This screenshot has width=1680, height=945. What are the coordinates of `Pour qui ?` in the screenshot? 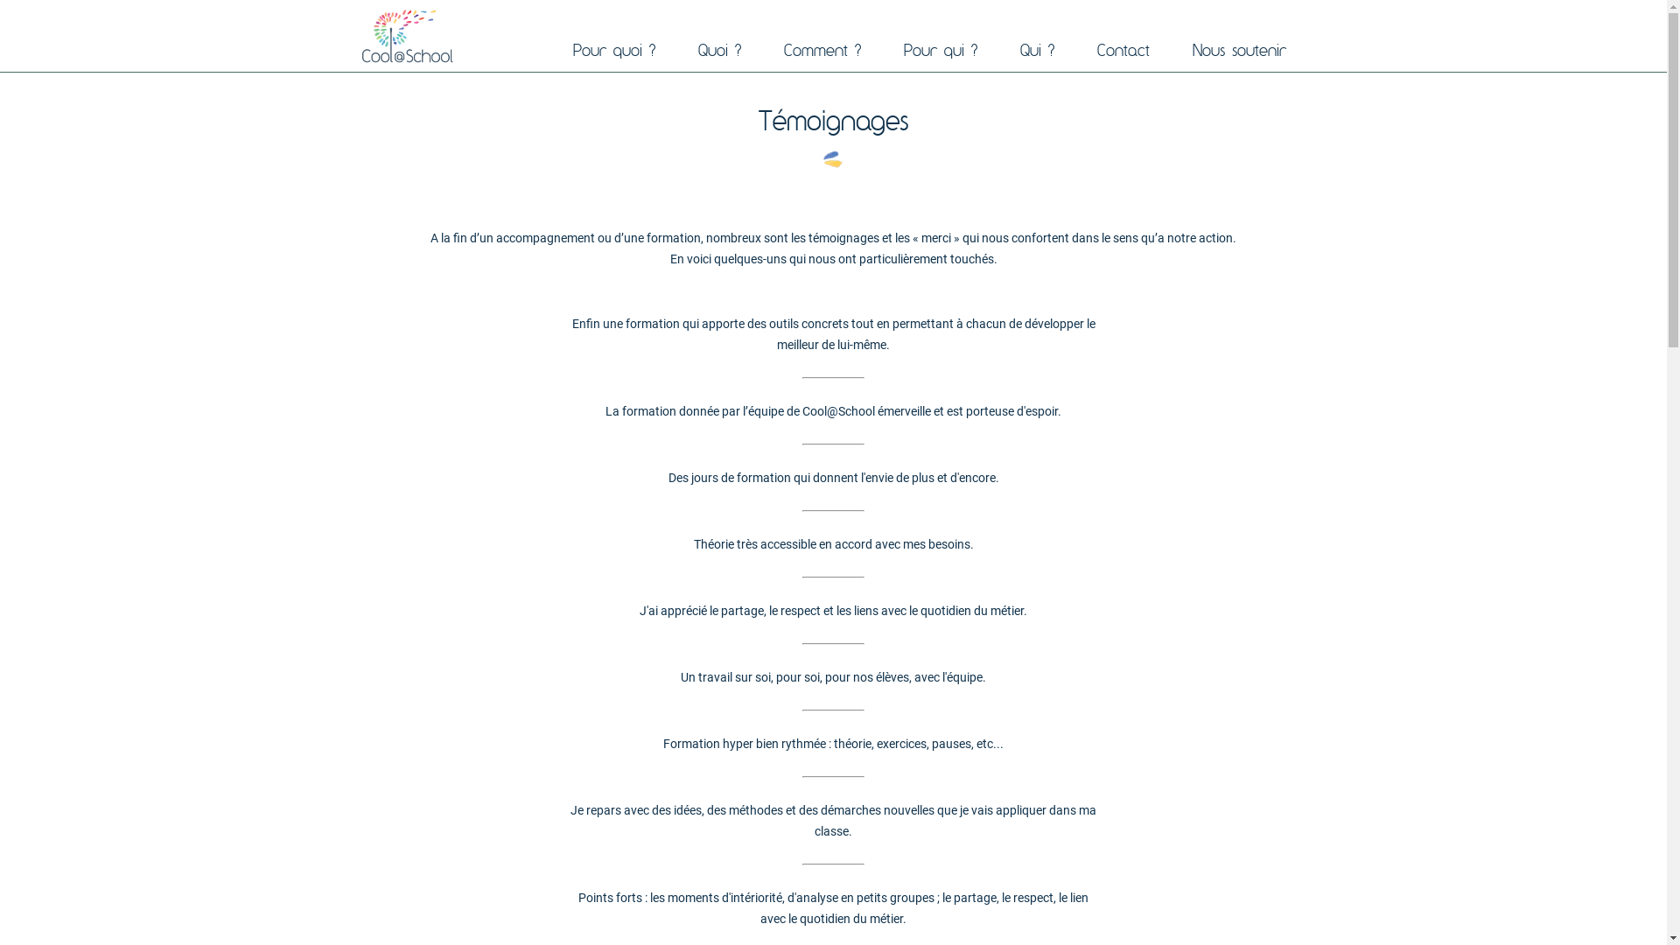 It's located at (940, 49).